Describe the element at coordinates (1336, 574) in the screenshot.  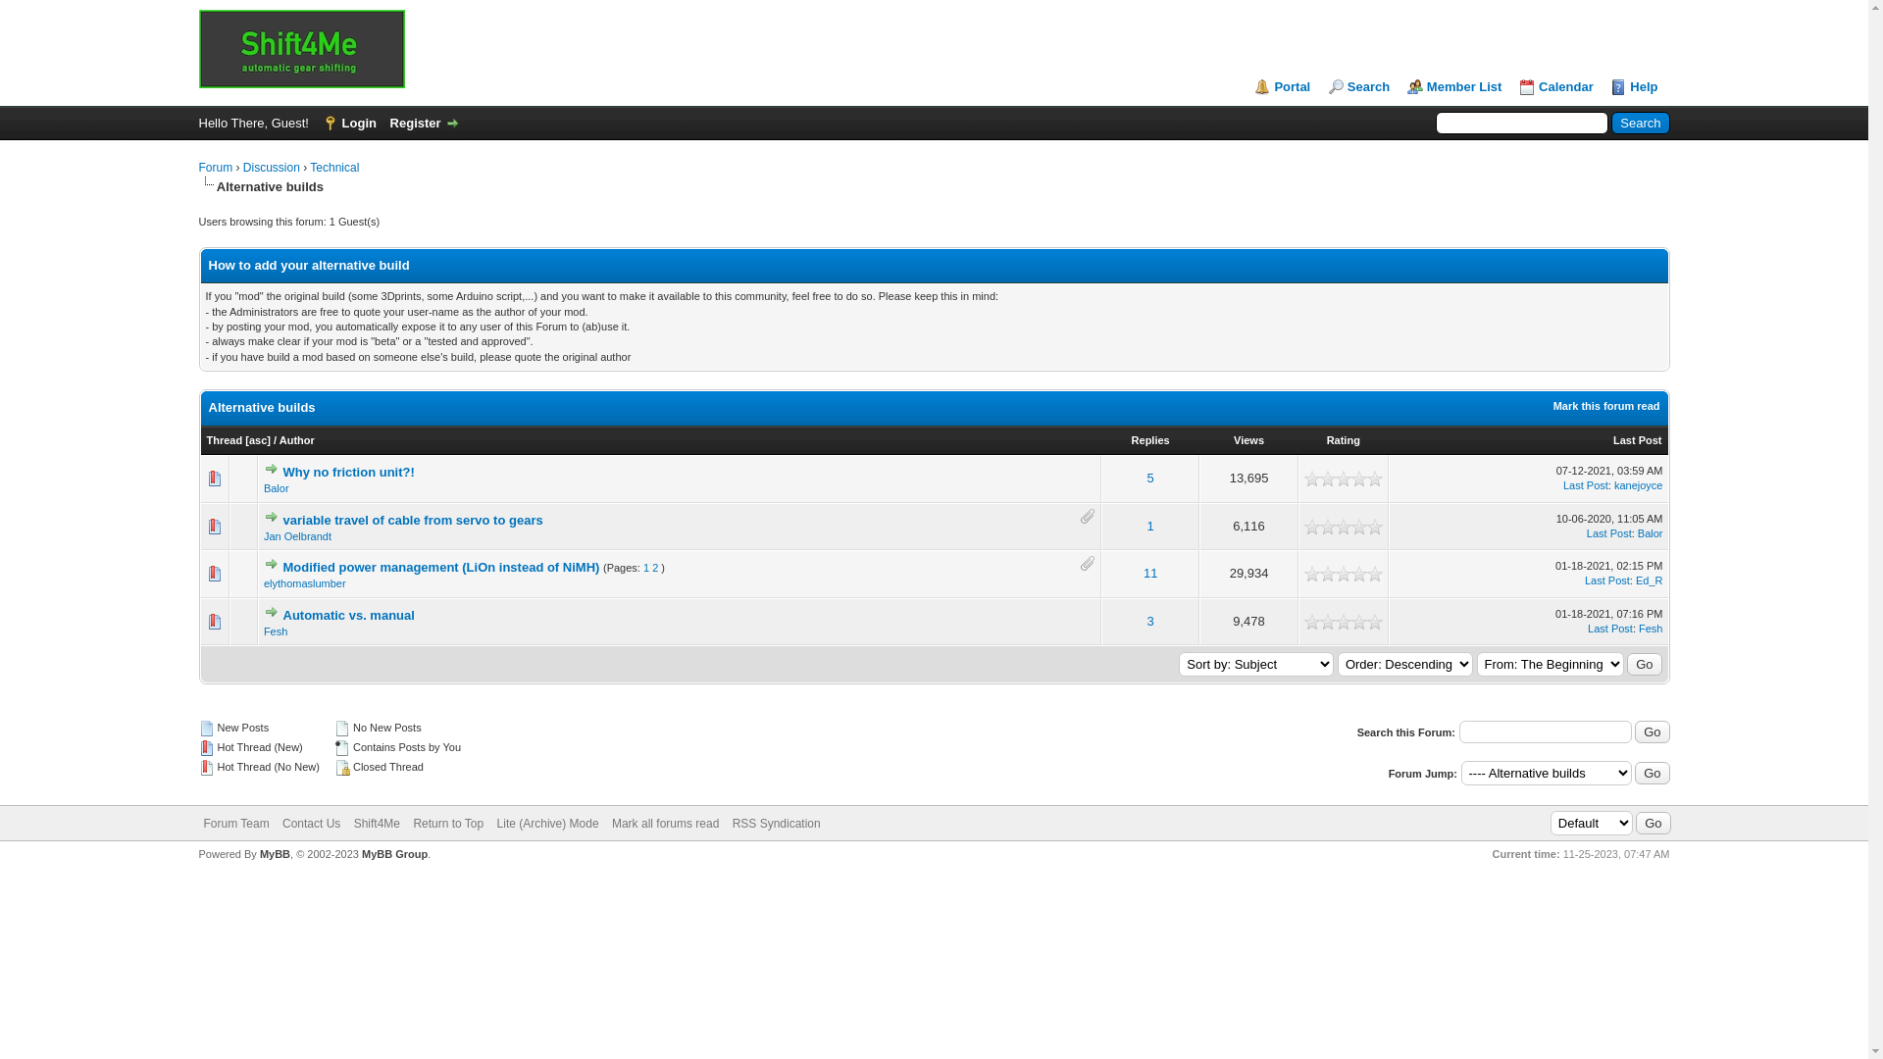
I see `4` at that location.